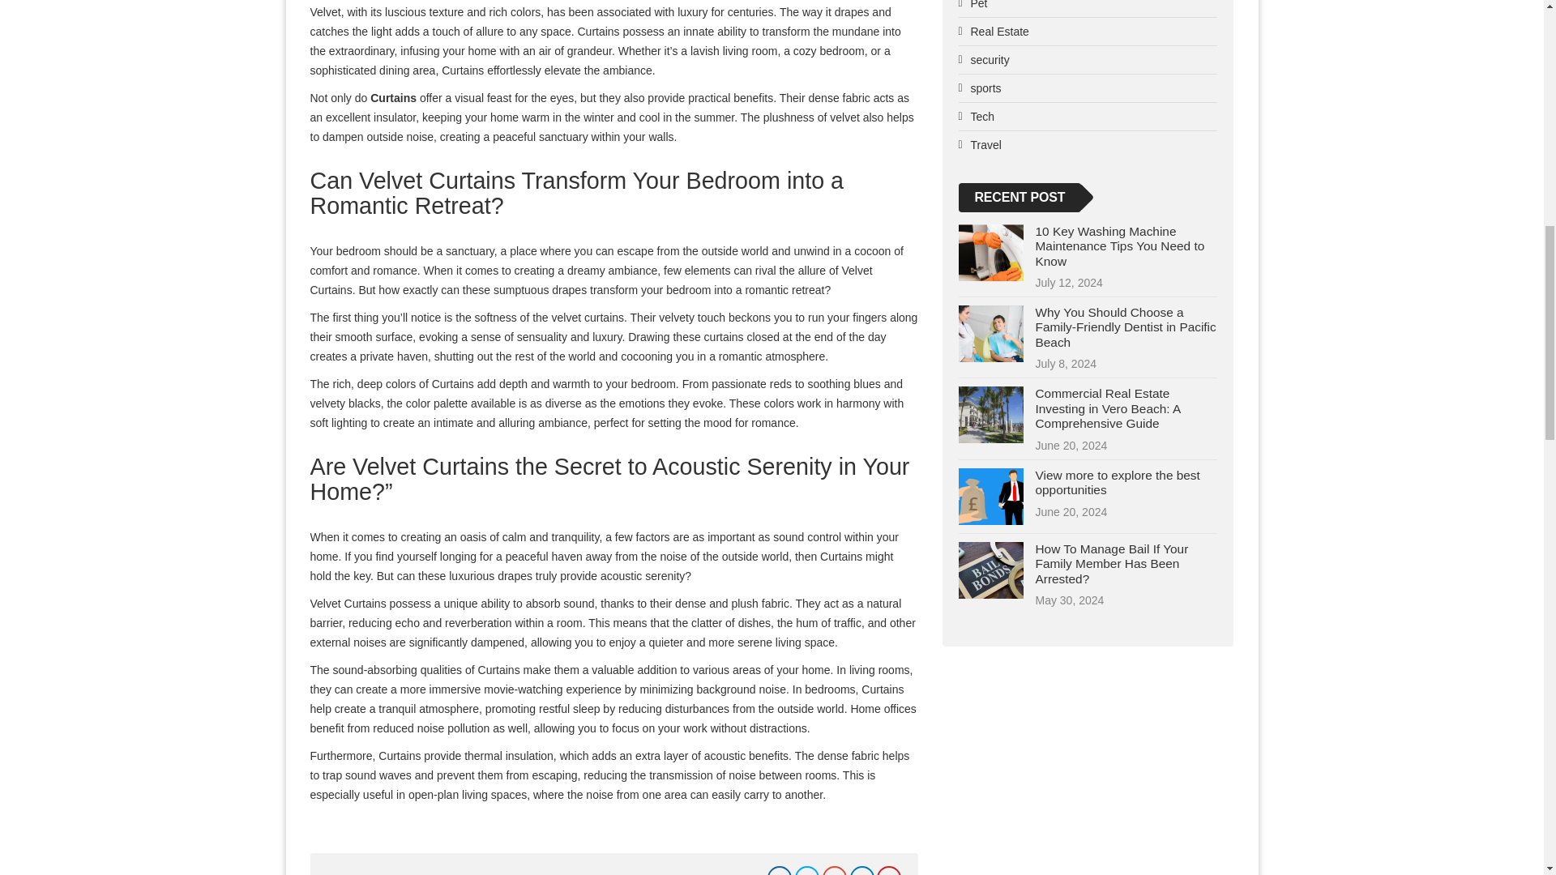 Image resolution: width=1556 pixels, height=875 pixels. I want to click on Curtains, so click(393, 97).